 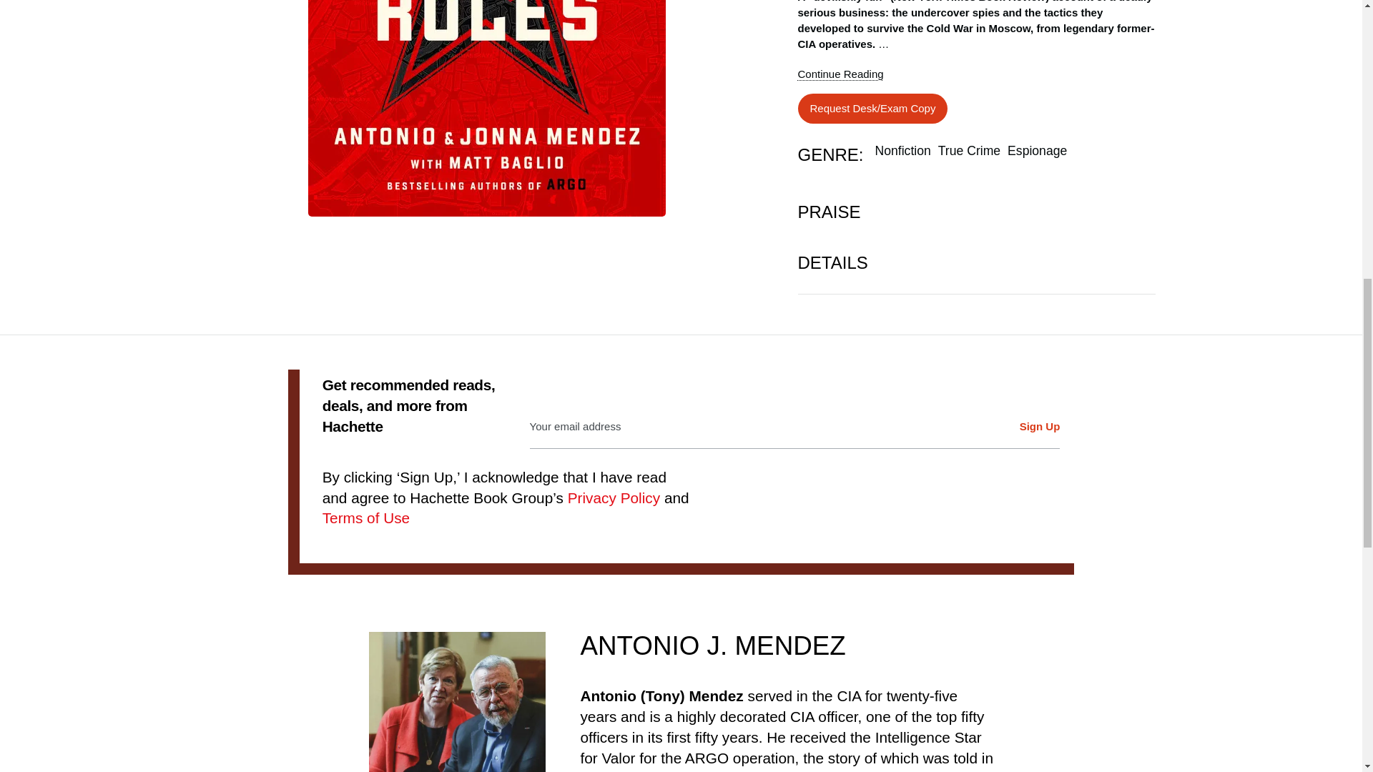 I want to click on PRAISE, so click(x=977, y=212).